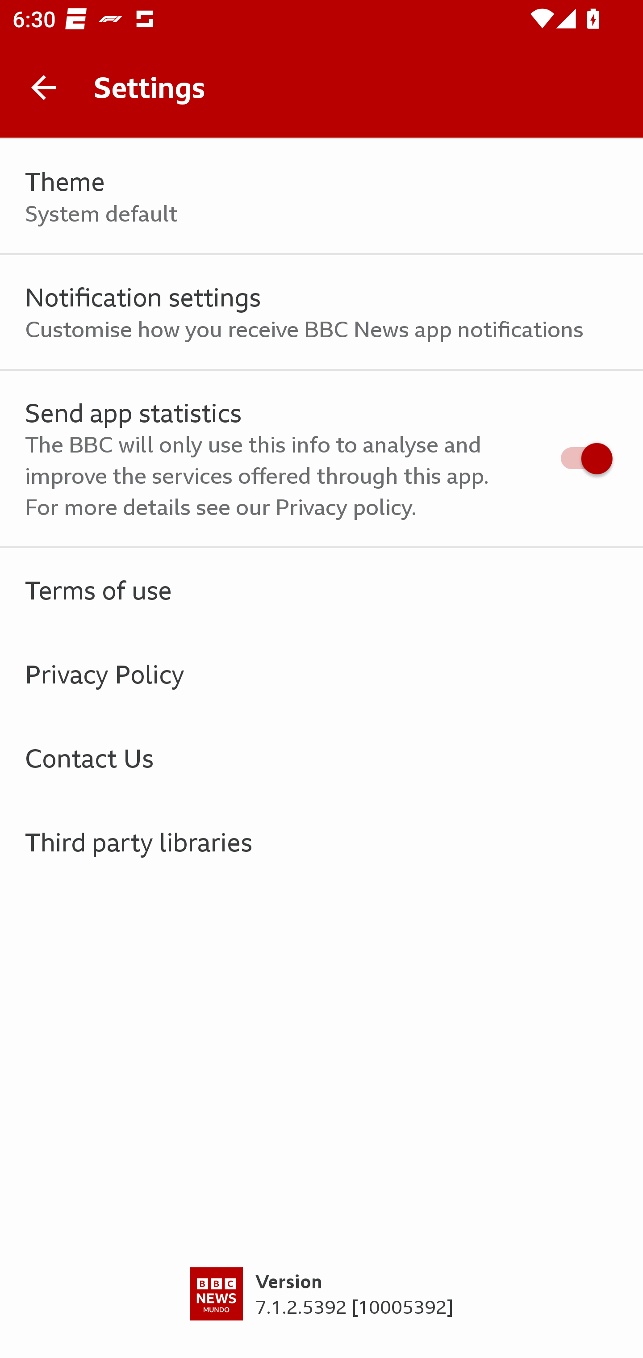  What do you see at coordinates (321, 842) in the screenshot?
I see `Third party libraries` at bounding box center [321, 842].